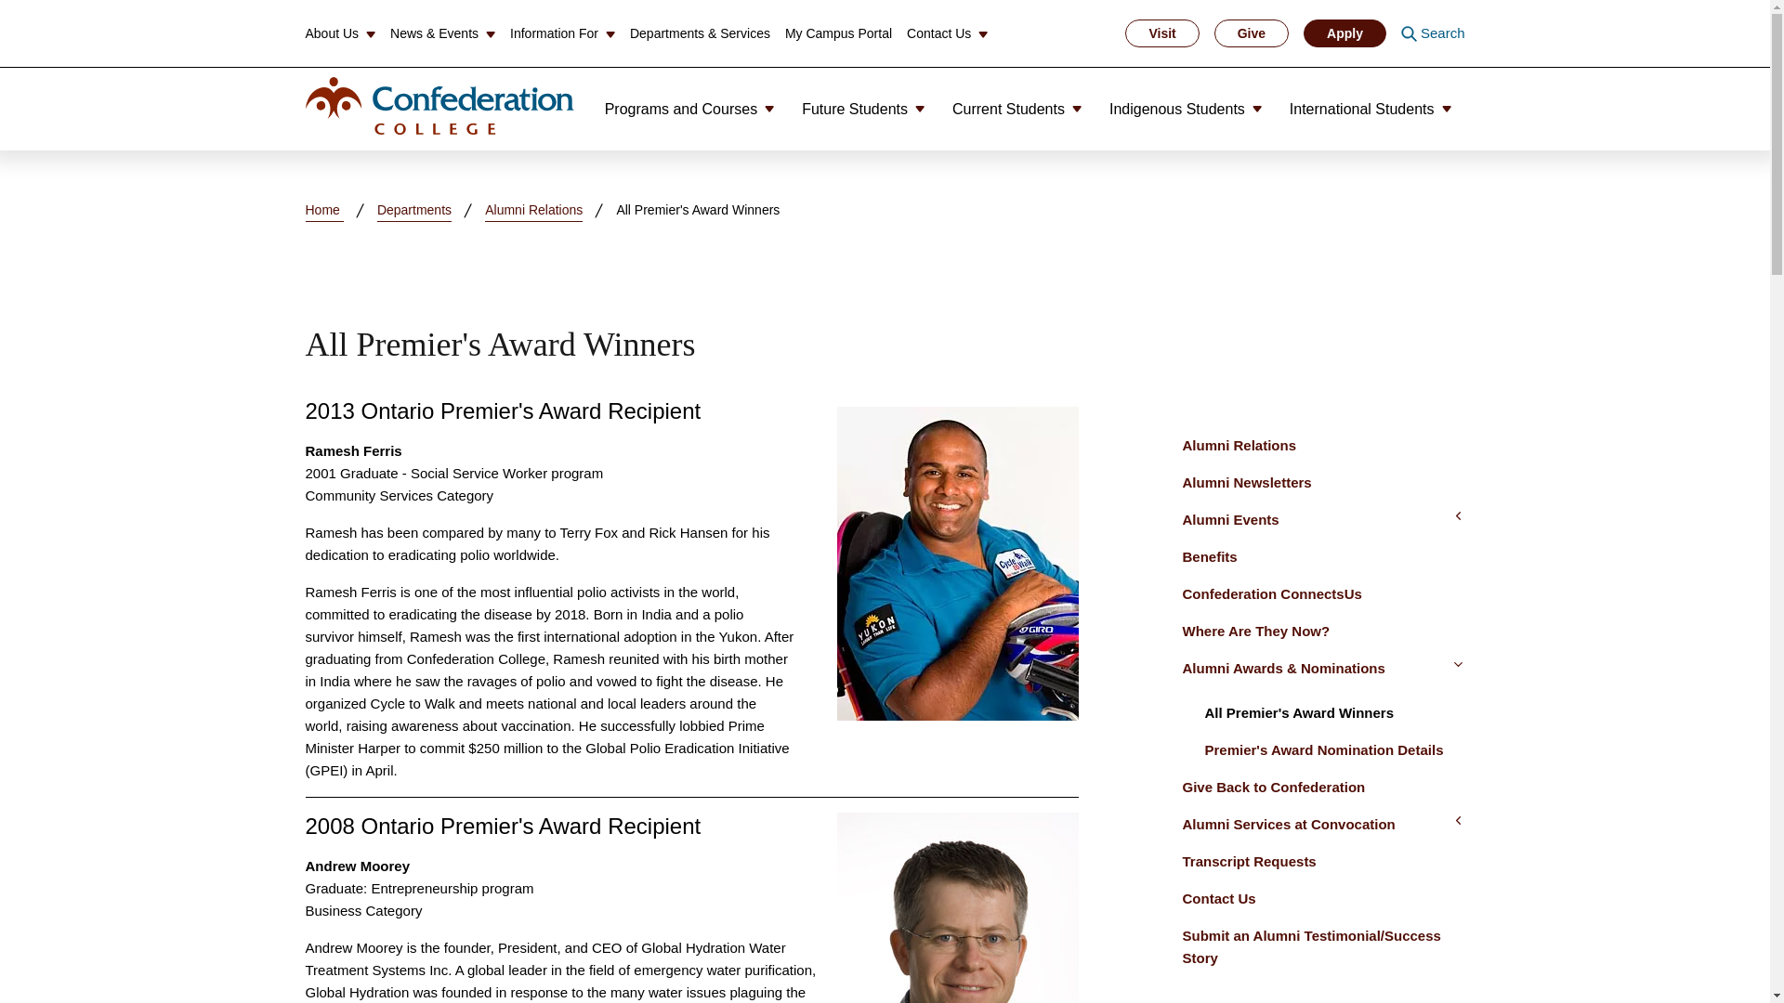 The width and height of the screenshot is (1784, 1003). Describe the element at coordinates (340, 33) in the screenshot. I see `About Us` at that location.